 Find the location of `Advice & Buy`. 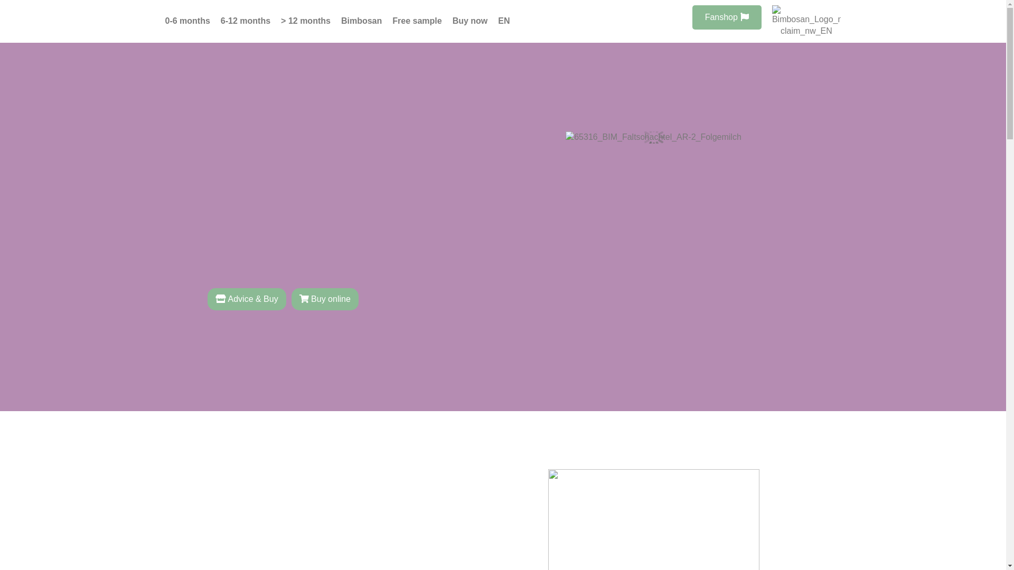

Advice & Buy is located at coordinates (246, 299).